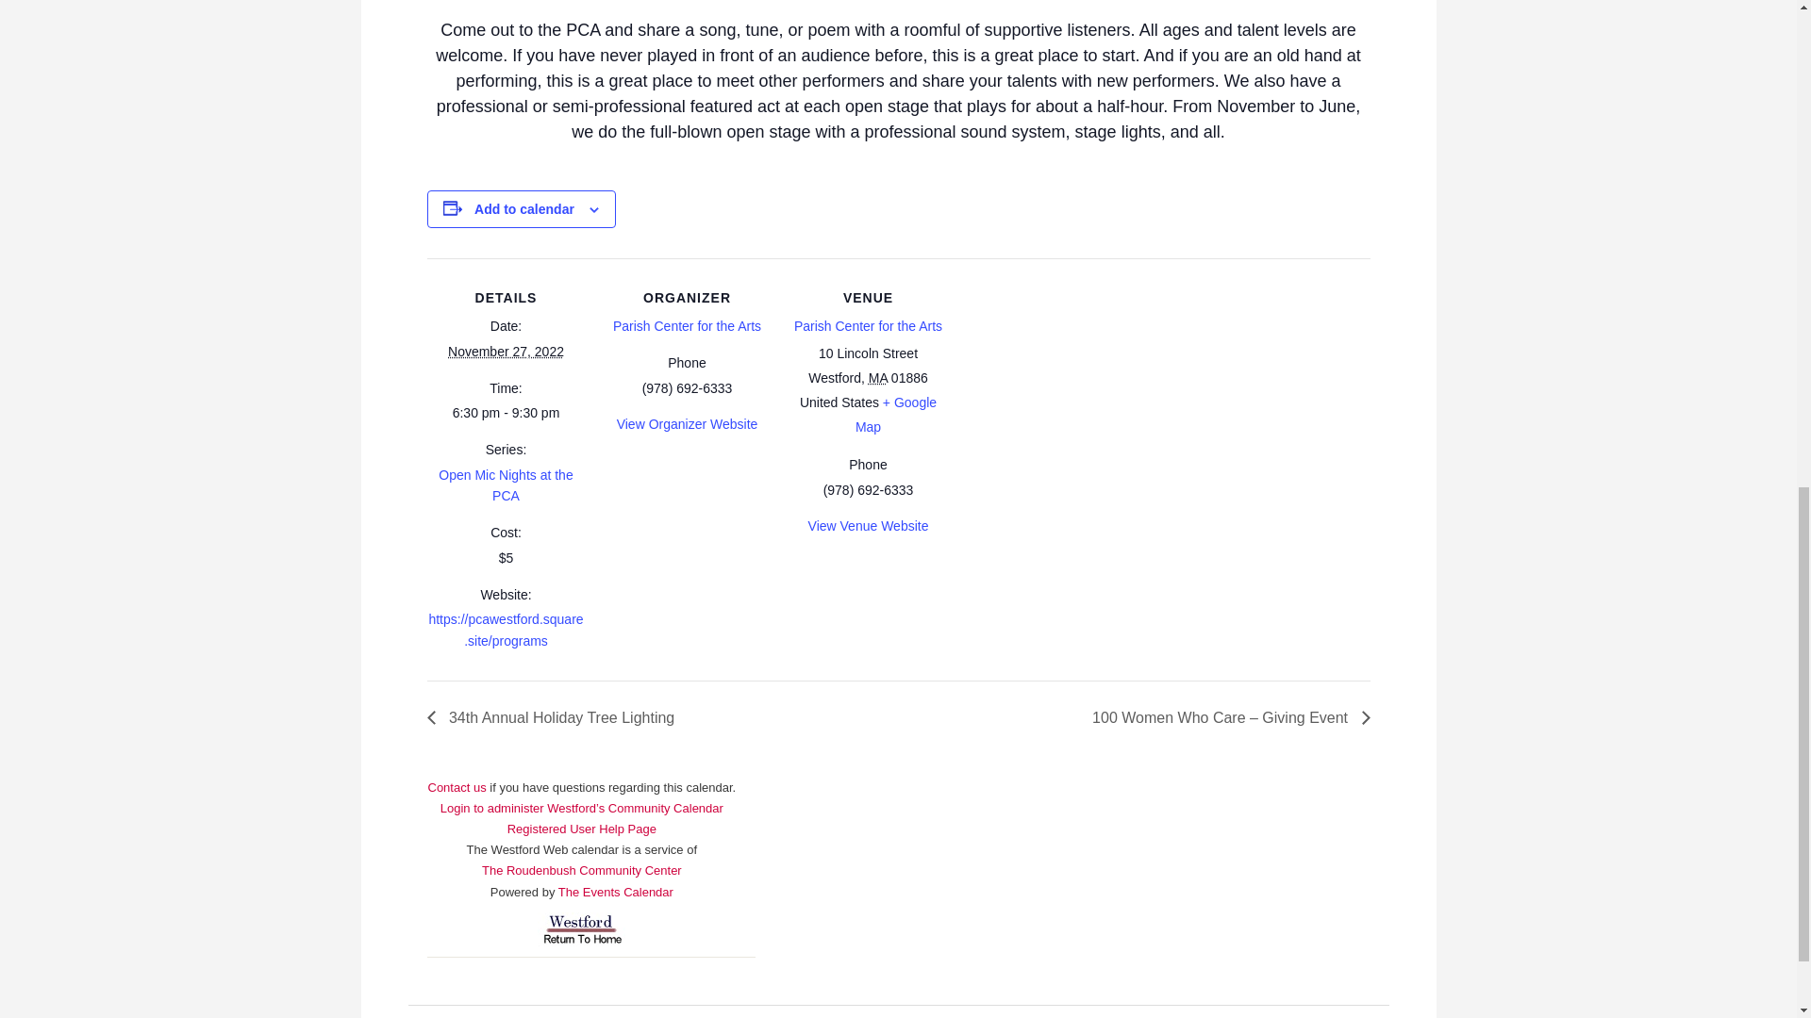  What do you see at coordinates (868, 525) in the screenshot?
I see `View Venue Website` at bounding box center [868, 525].